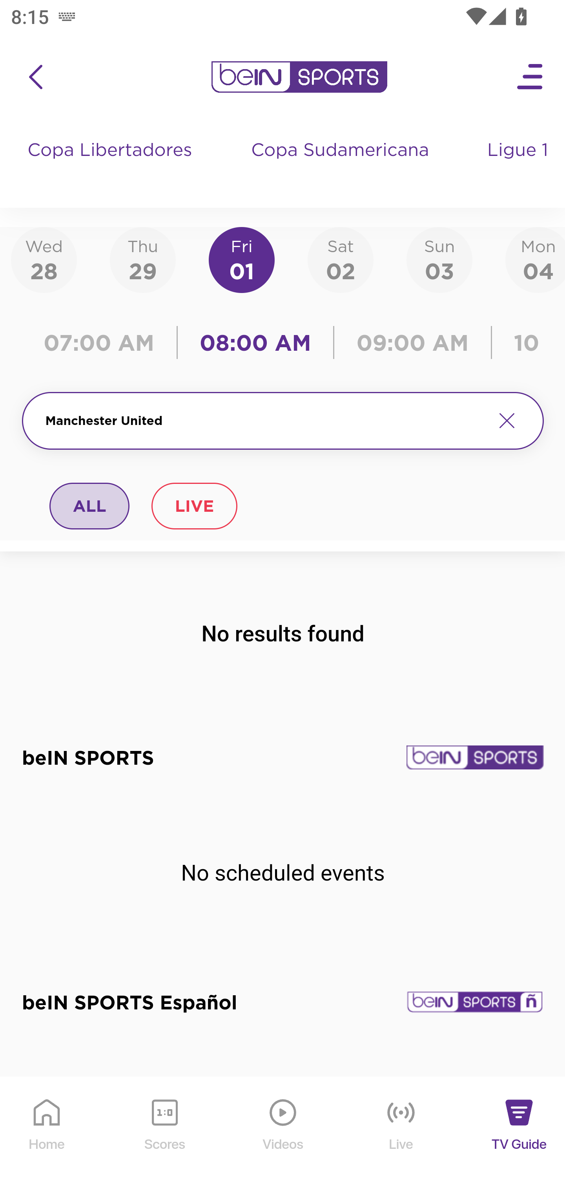 The height and width of the screenshot is (1194, 565). What do you see at coordinates (439, 259) in the screenshot?
I see `Sun03` at bounding box center [439, 259].